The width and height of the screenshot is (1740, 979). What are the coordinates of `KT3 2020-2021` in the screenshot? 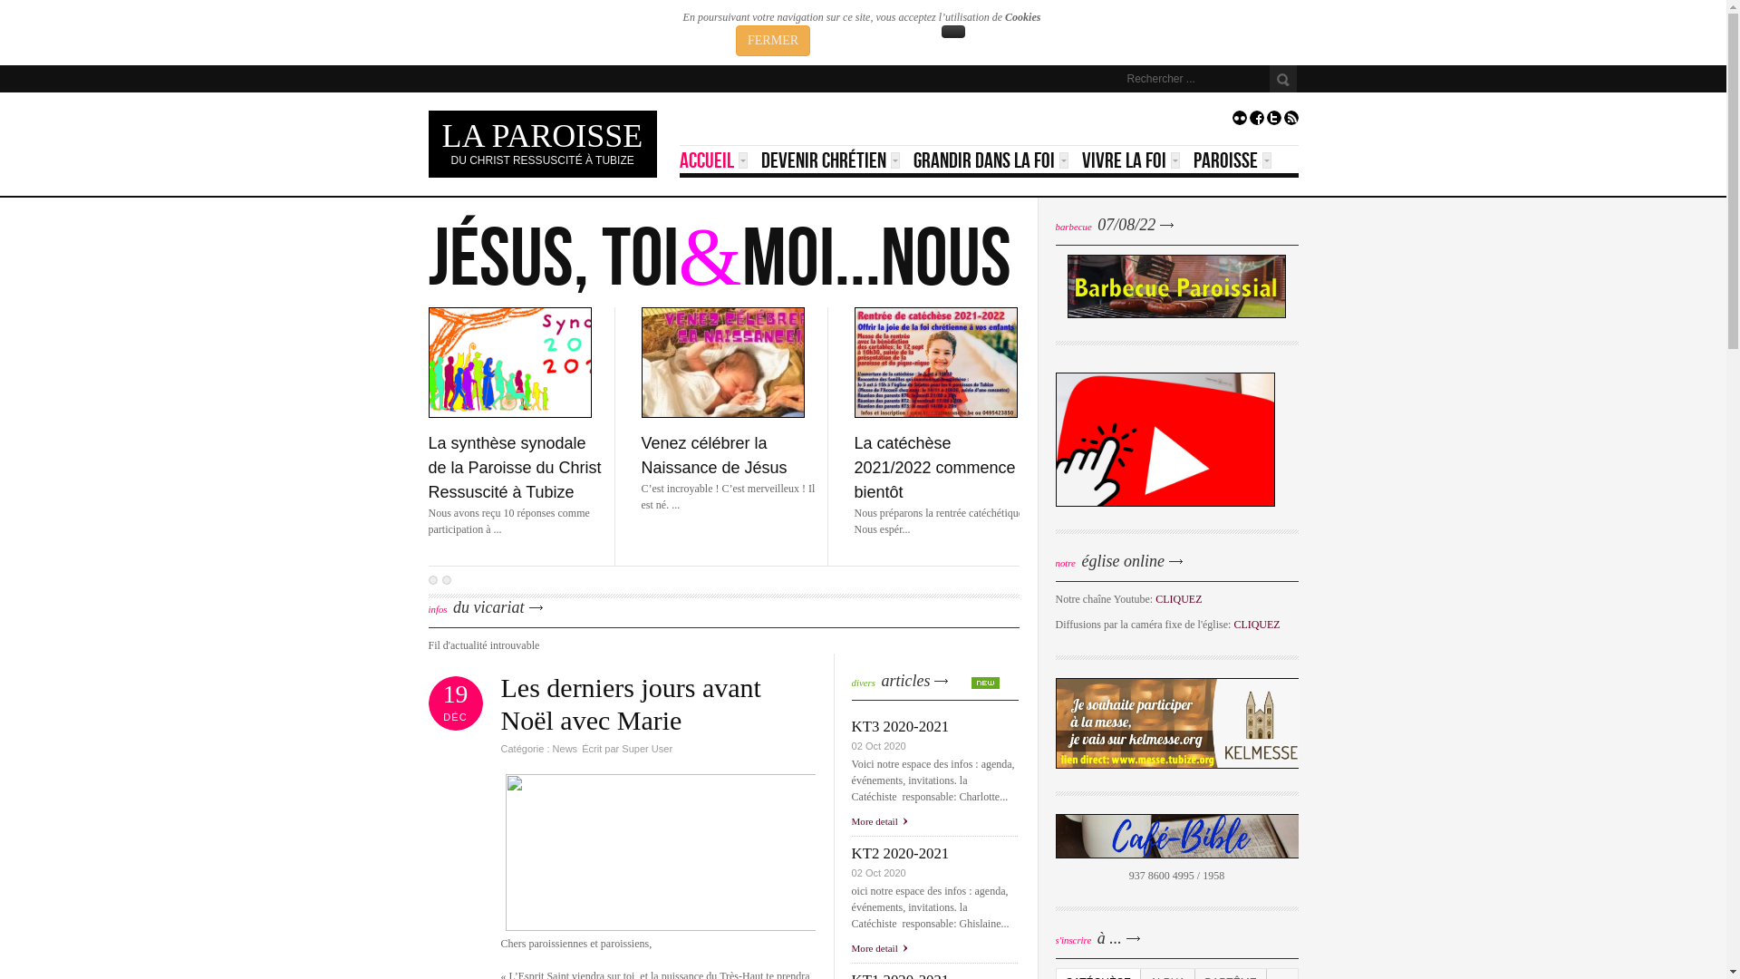 It's located at (935, 727).